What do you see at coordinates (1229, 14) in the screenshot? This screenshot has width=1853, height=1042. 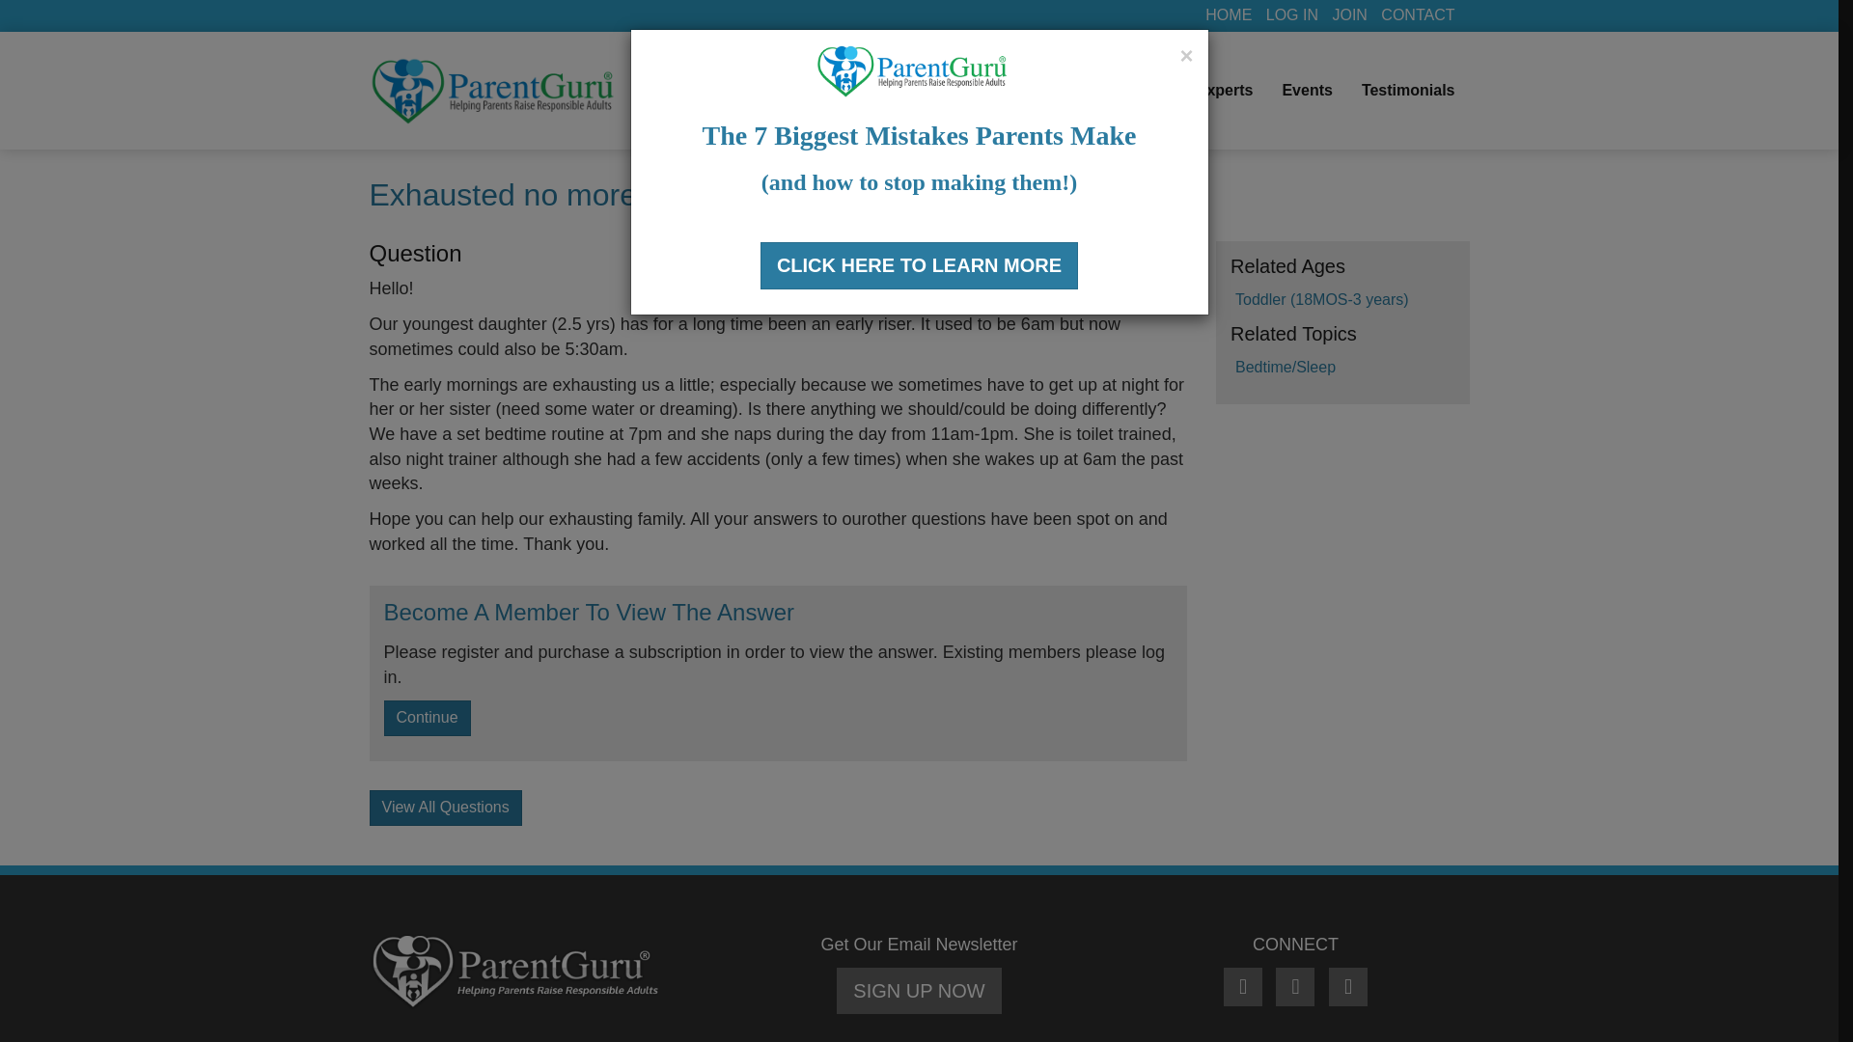 I see `HOME` at bounding box center [1229, 14].